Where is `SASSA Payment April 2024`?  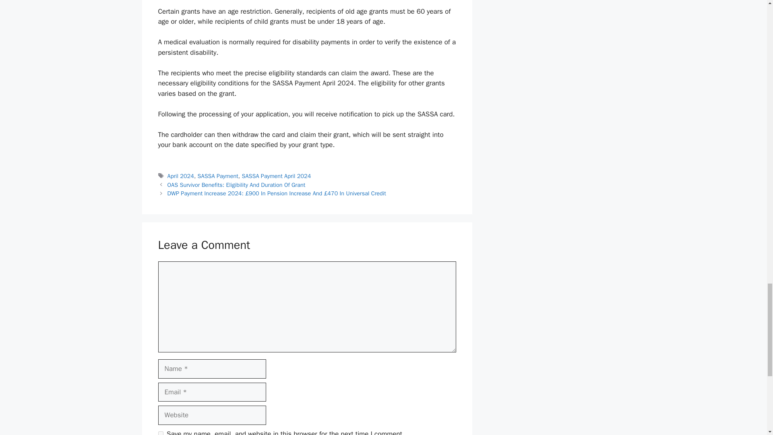 SASSA Payment April 2024 is located at coordinates (276, 176).